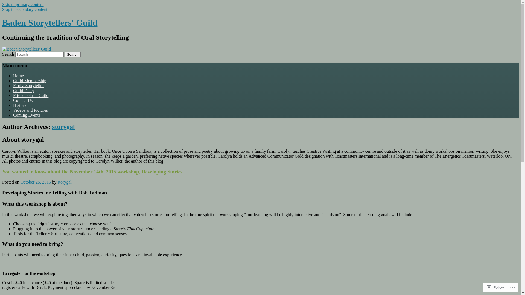 The width and height of the screenshot is (525, 295). I want to click on Follow, so click(495, 287).